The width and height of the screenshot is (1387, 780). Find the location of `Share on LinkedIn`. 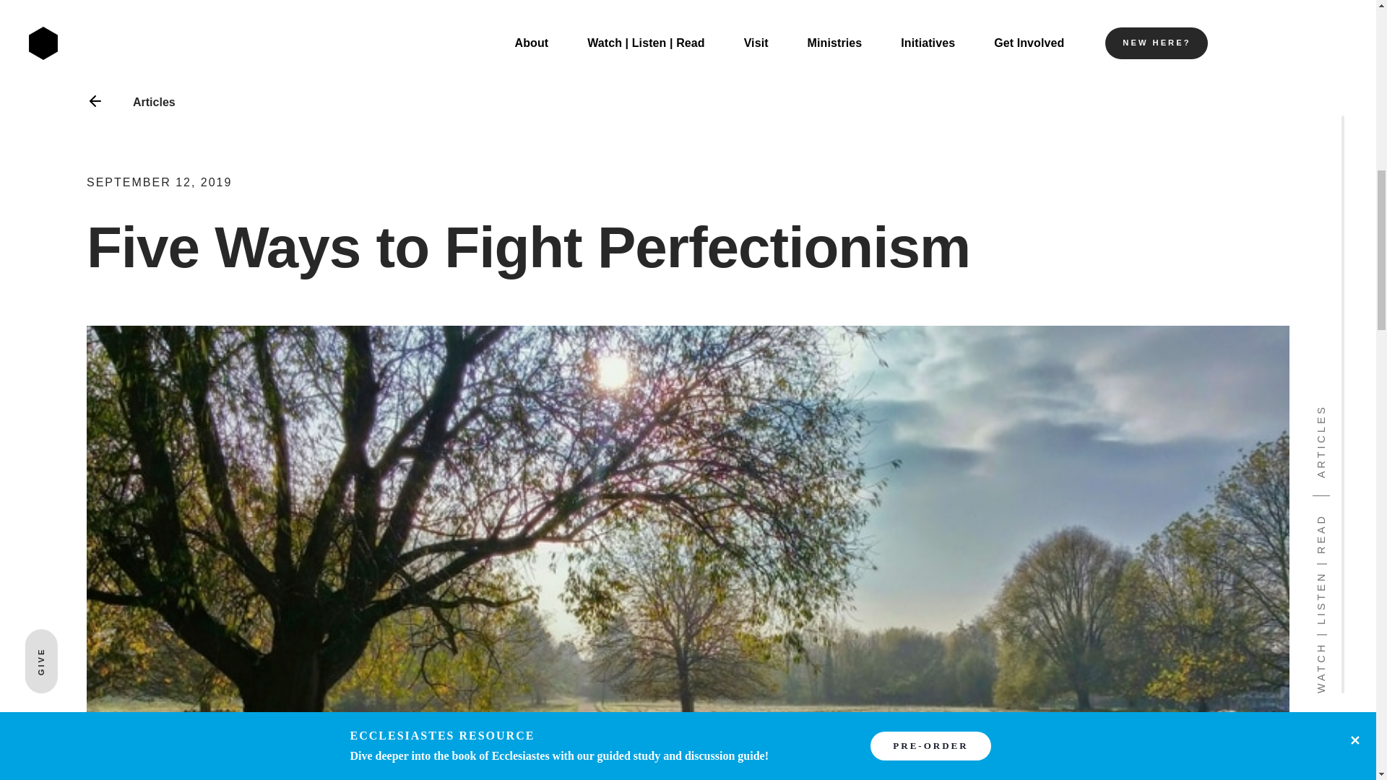

Share on LinkedIn is located at coordinates (938, 559).